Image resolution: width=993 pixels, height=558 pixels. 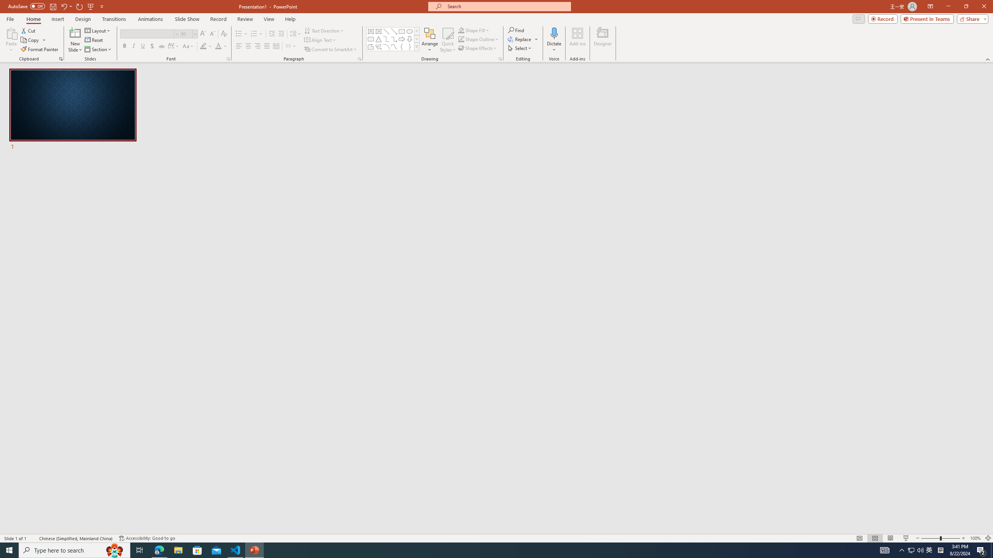 What do you see at coordinates (218, 46) in the screenshot?
I see `Font Color Red` at bounding box center [218, 46].